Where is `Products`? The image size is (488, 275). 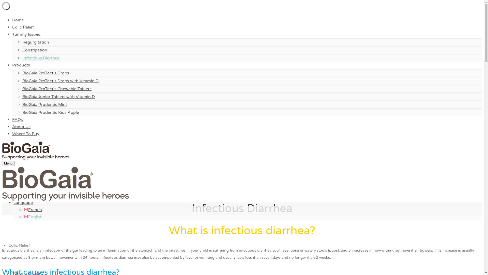
Products is located at coordinates (21, 65).